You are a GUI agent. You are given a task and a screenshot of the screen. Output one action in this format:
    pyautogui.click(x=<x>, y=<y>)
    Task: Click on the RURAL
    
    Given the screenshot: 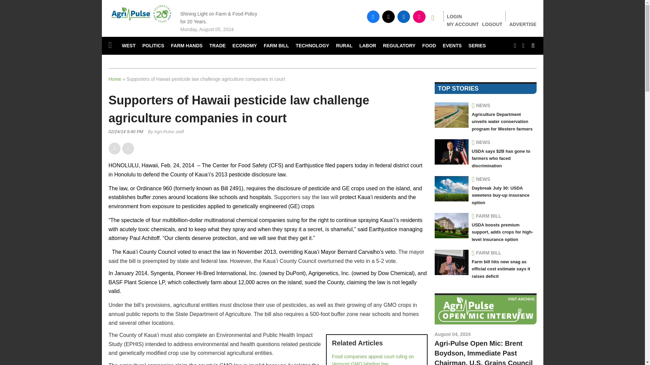 What is the action you would take?
    pyautogui.click(x=344, y=46)
    